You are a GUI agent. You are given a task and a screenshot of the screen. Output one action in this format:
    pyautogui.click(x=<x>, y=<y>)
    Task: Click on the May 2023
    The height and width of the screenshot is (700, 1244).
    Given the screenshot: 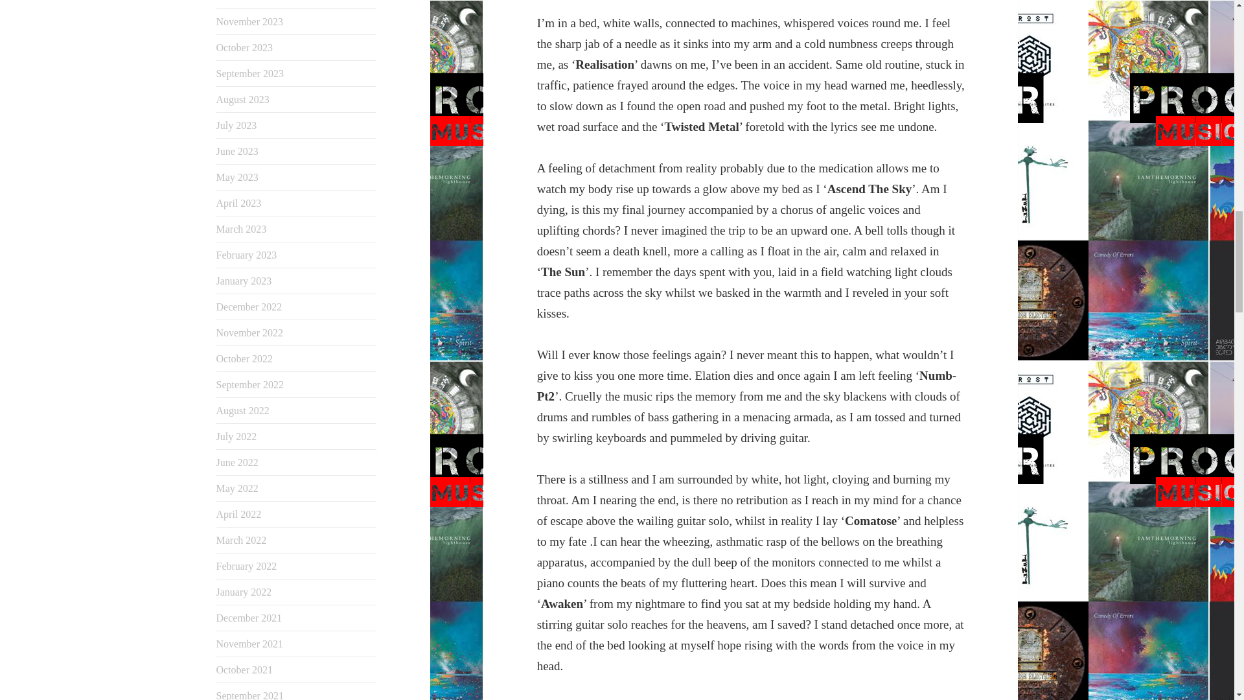 What is the action you would take?
    pyautogui.click(x=237, y=176)
    